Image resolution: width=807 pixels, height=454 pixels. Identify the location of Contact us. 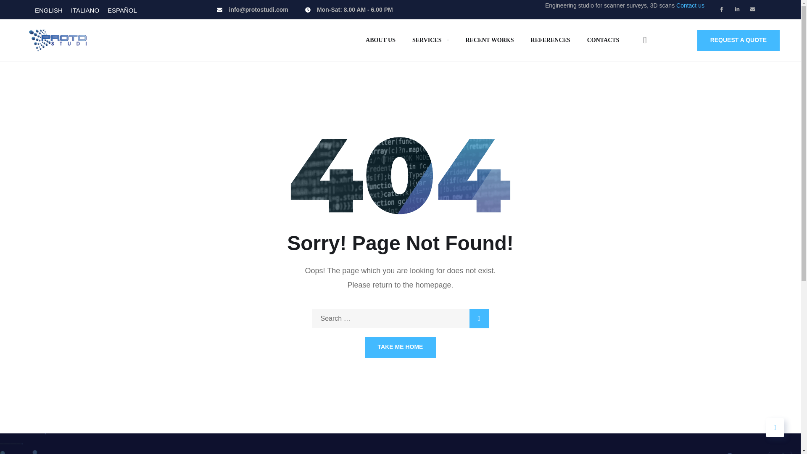
(690, 5).